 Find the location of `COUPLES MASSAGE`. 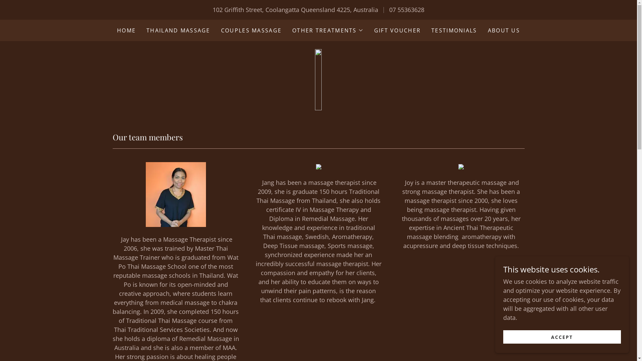

COUPLES MASSAGE is located at coordinates (251, 30).